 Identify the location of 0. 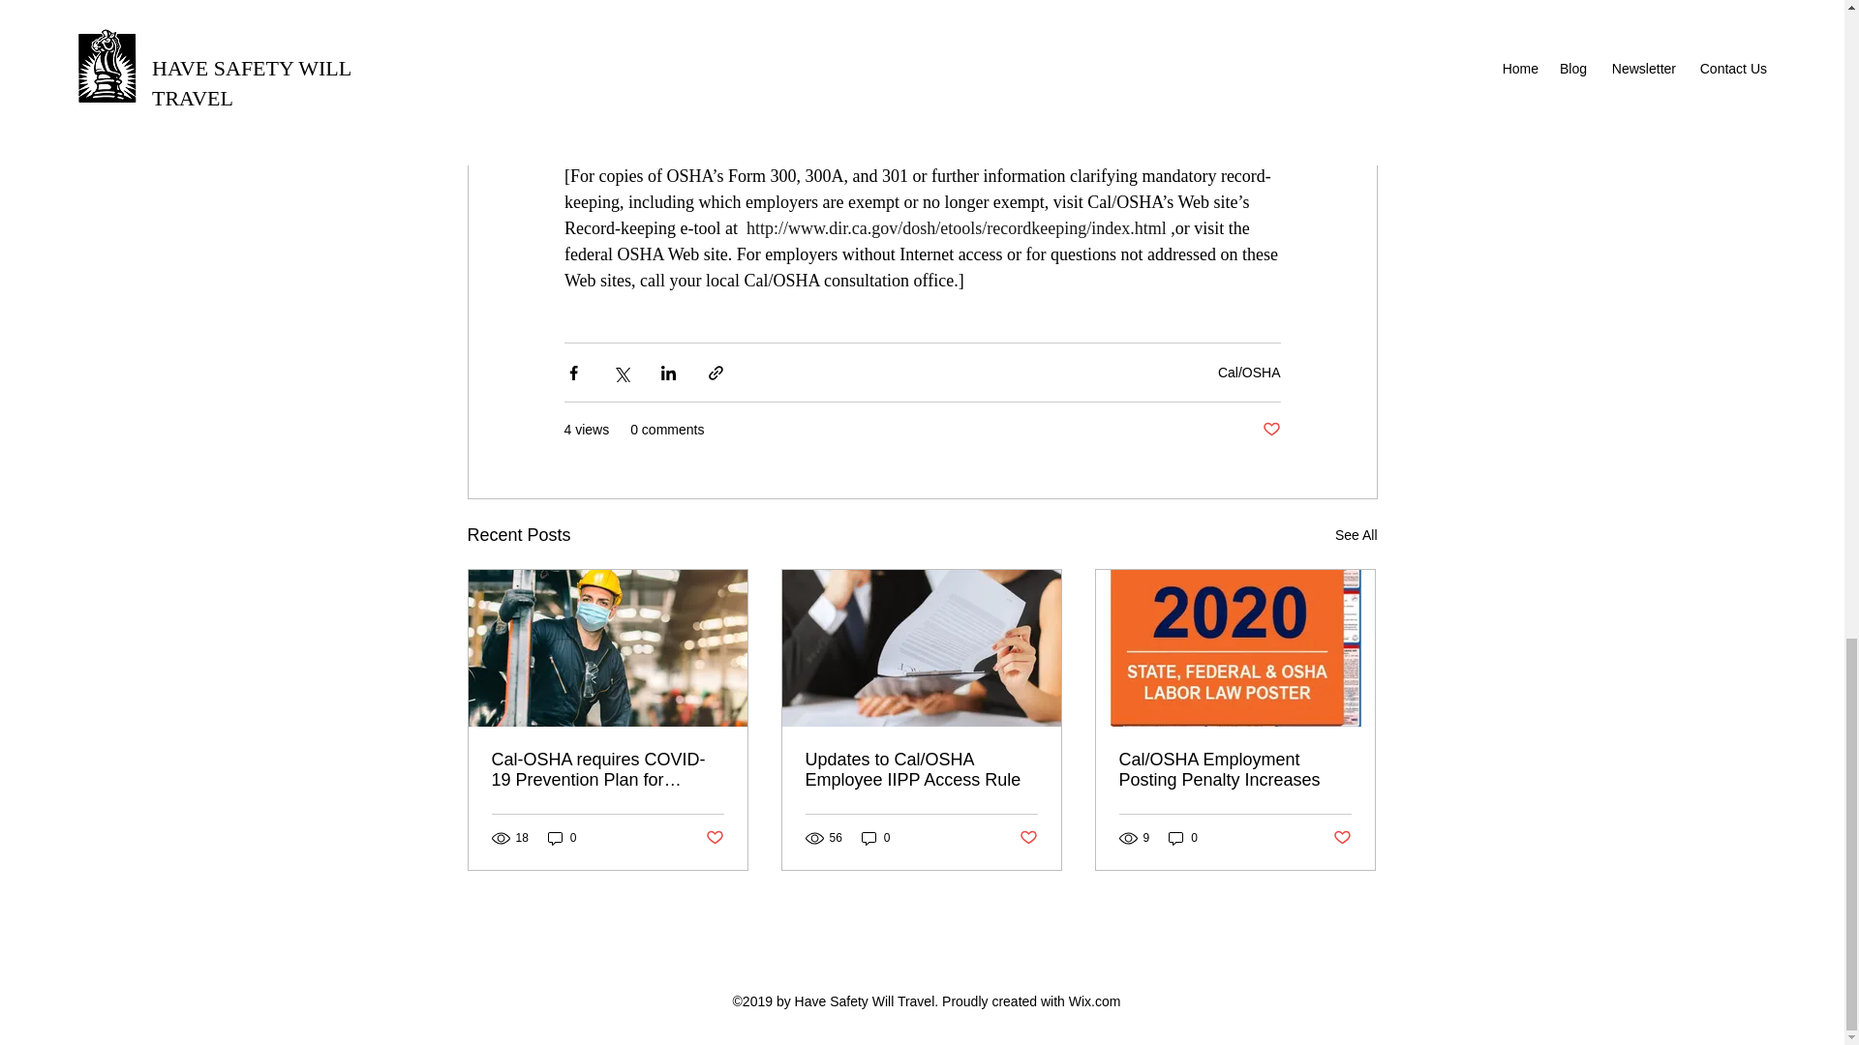
(1183, 838).